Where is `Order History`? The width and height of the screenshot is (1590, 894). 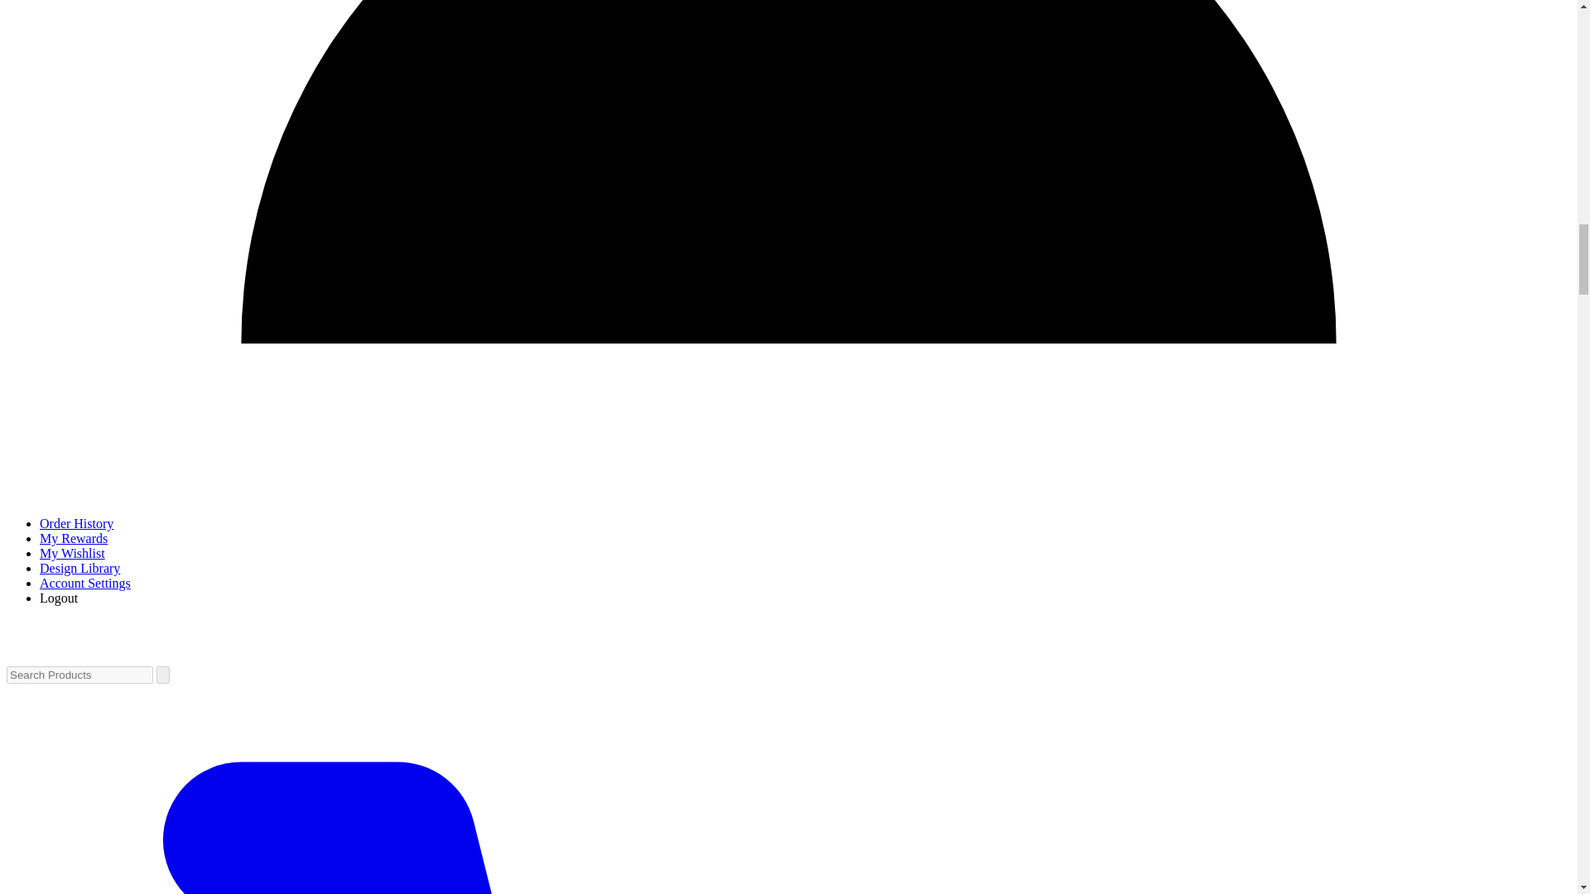
Order History is located at coordinates (76, 523).